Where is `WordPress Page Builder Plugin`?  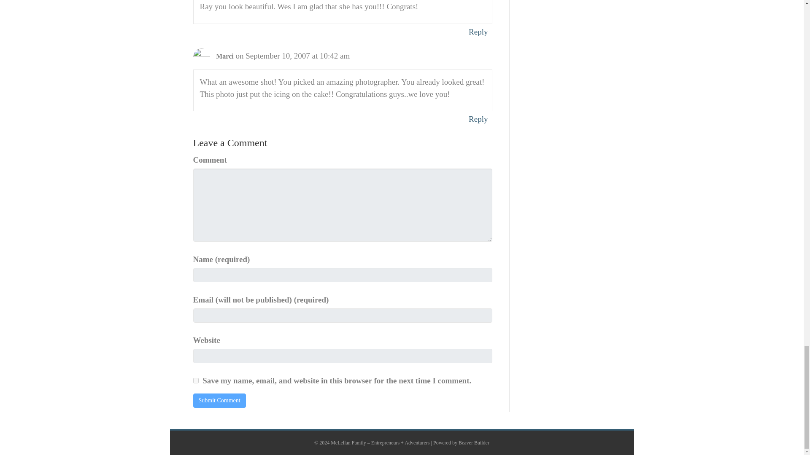
WordPress Page Builder Plugin is located at coordinates (473, 443).